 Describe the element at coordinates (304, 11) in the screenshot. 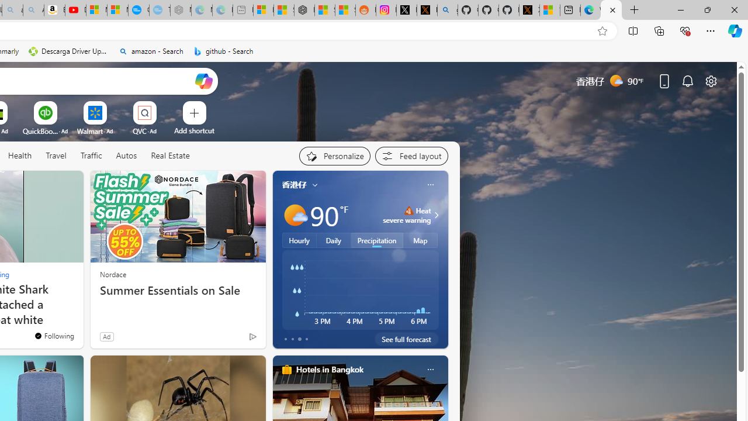

I see `Nordace - Duffels` at that location.